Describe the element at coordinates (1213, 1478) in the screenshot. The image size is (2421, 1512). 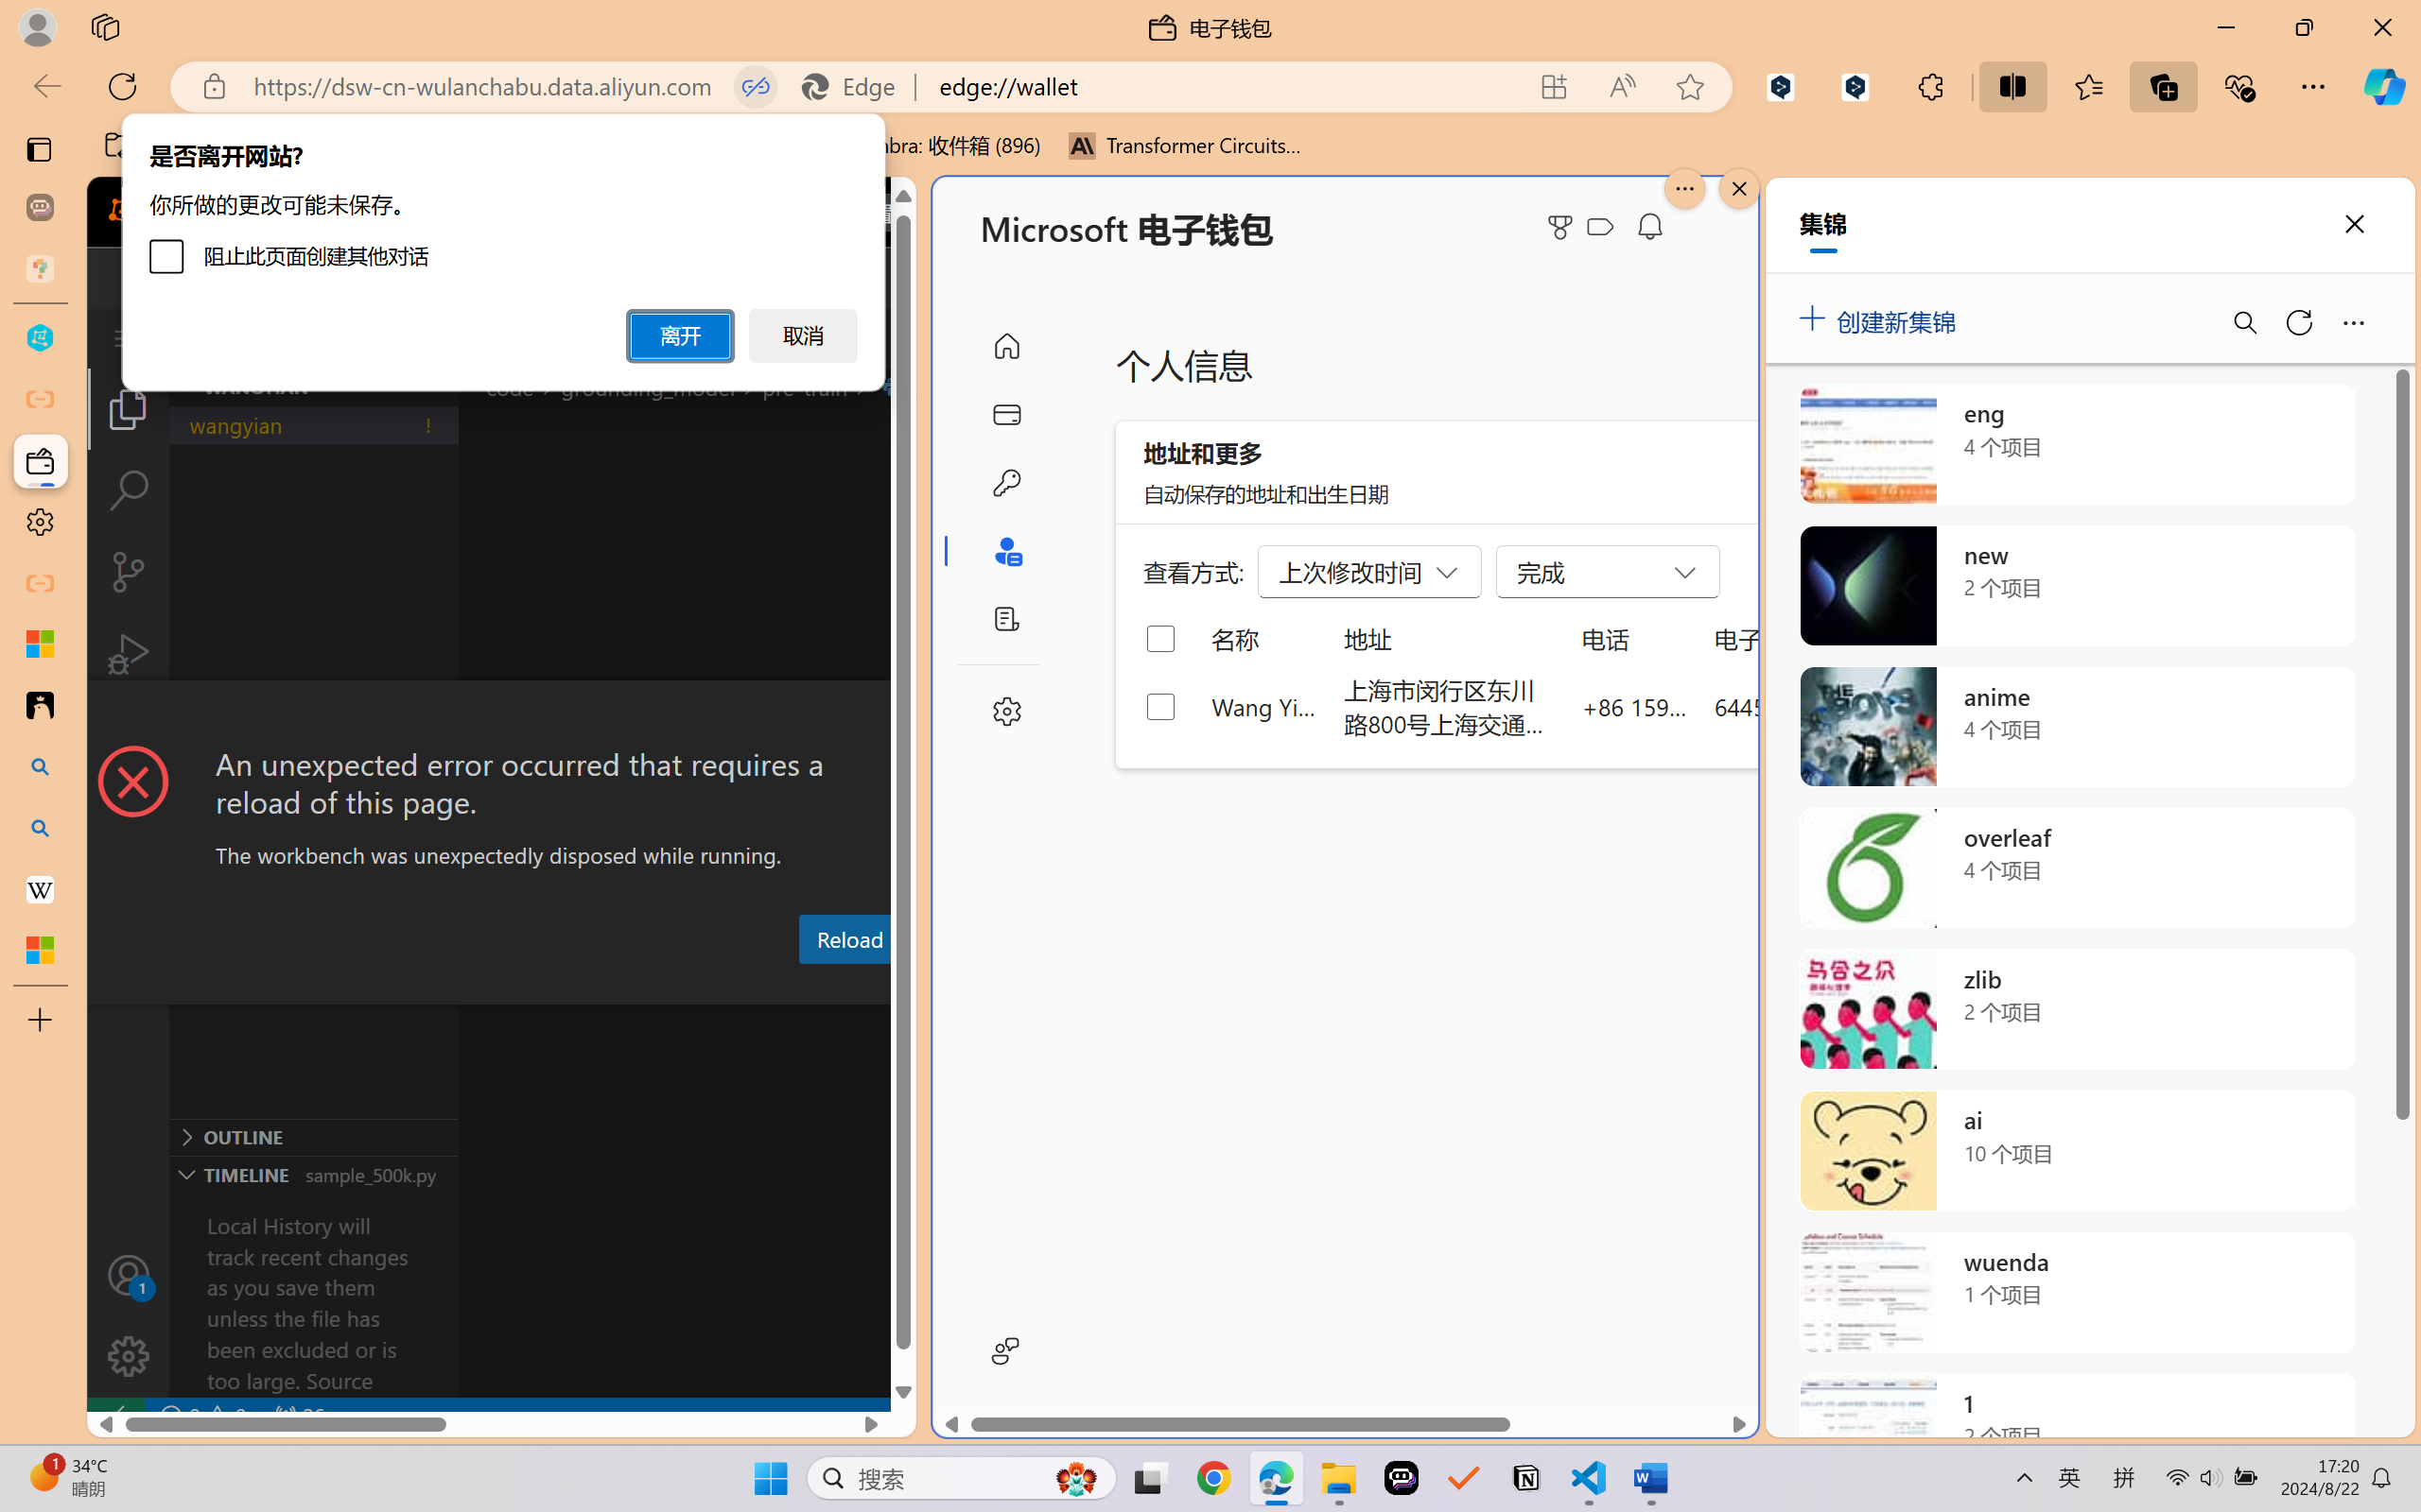
I see `Google Chrome` at that location.